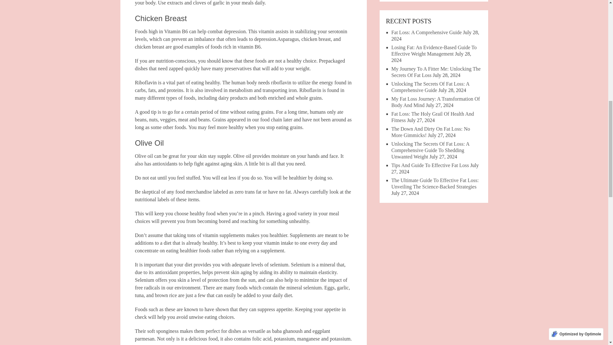 Image resolution: width=613 pixels, height=345 pixels. What do you see at coordinates (436, 72) in the screenshot?
I see `My Journey To A Fitter Me: Unlocking The Secrets Of Fat Loss` at bounding box center [436, 72].